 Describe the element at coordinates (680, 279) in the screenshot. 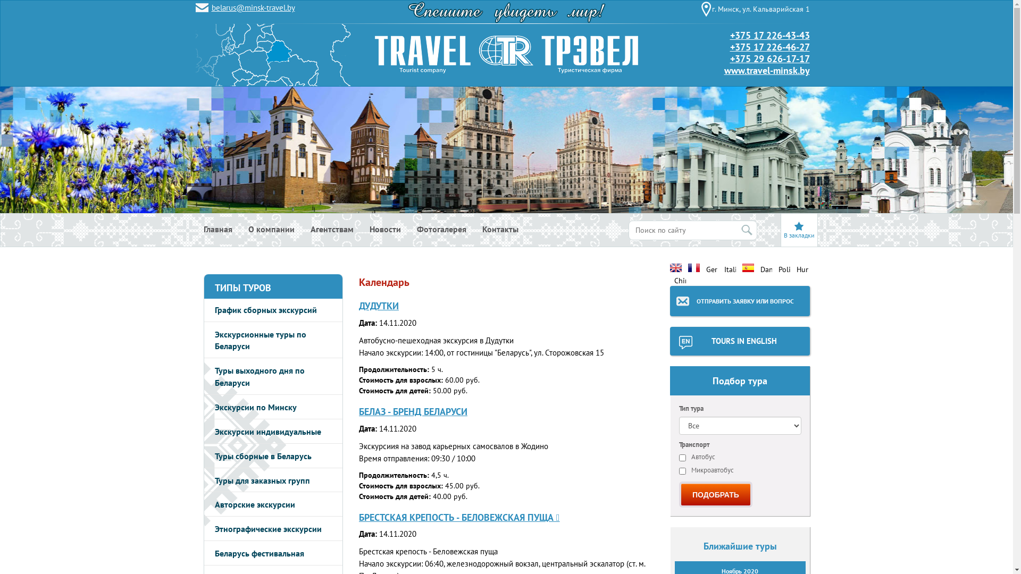

I see `Chinese` at that location.